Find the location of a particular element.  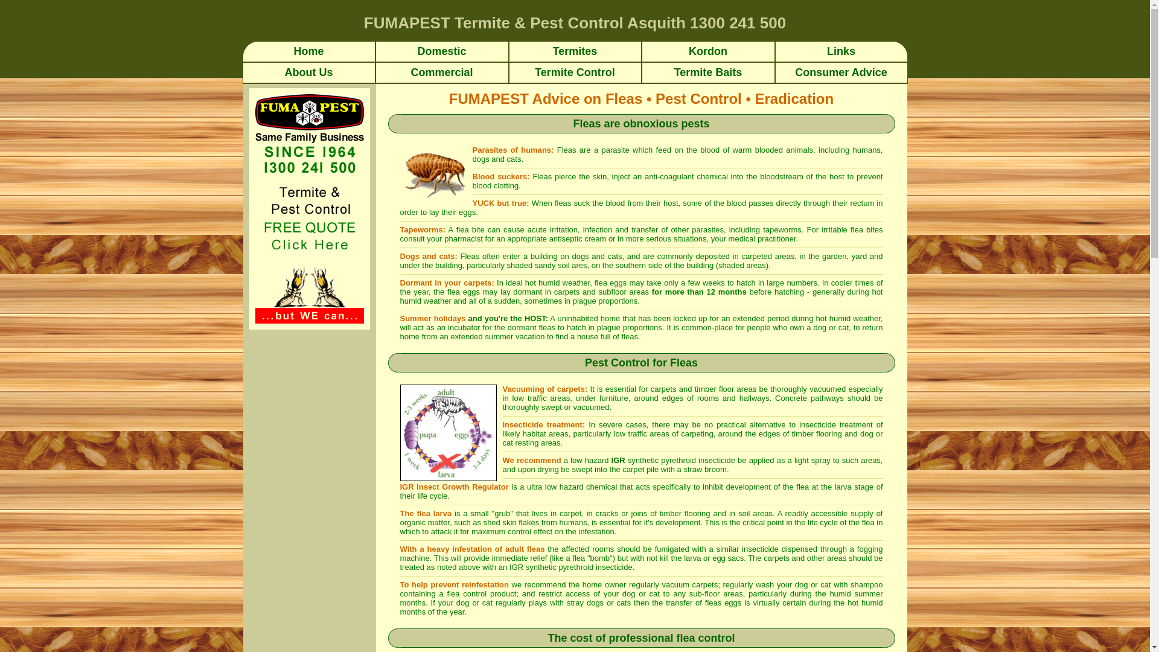

FUMAPEST is located at coordinates (407, 22).